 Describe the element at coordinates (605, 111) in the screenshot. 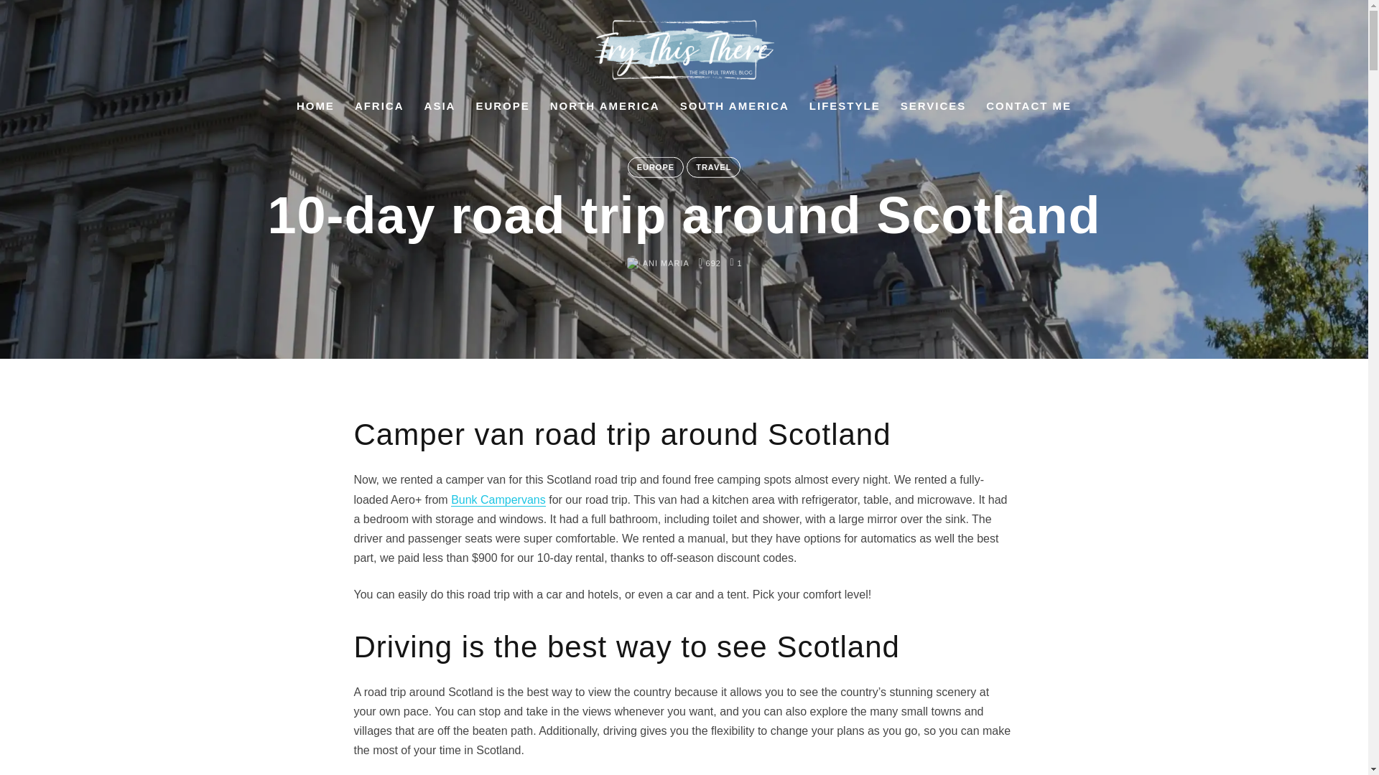

I see `NORTH AMERICA` at that location.